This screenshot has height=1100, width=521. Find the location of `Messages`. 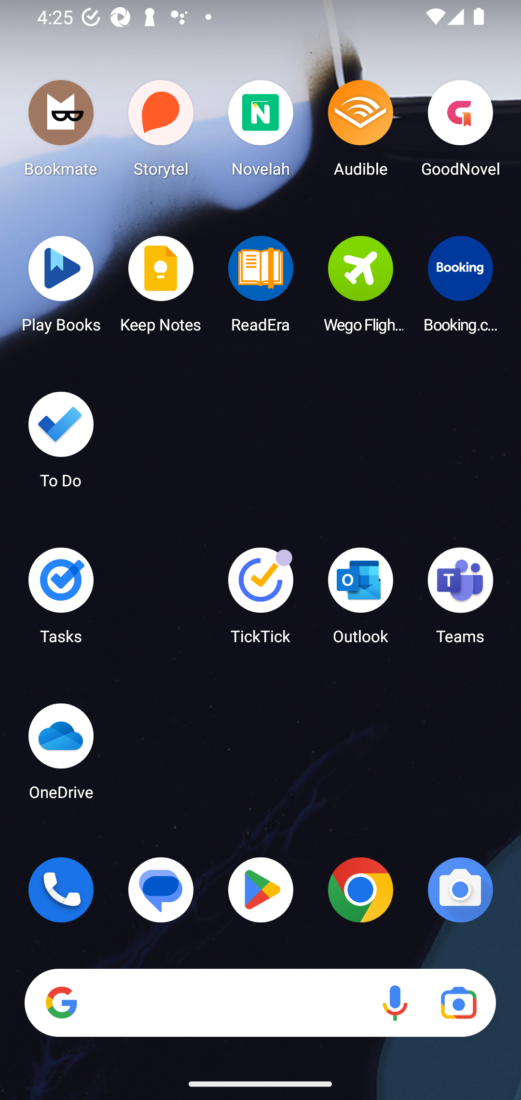

Messages is located at coordinates (161, 890).